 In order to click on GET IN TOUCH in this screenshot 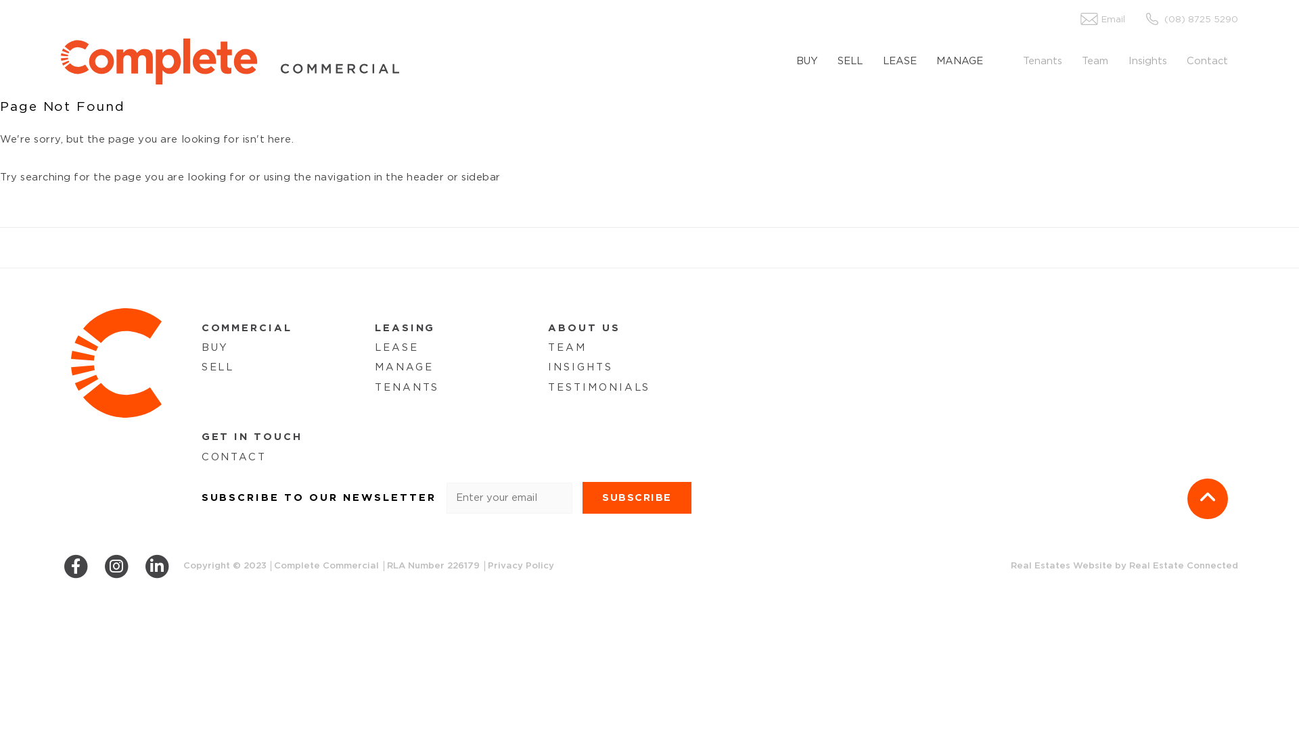, I will do `click(252, 437)`.